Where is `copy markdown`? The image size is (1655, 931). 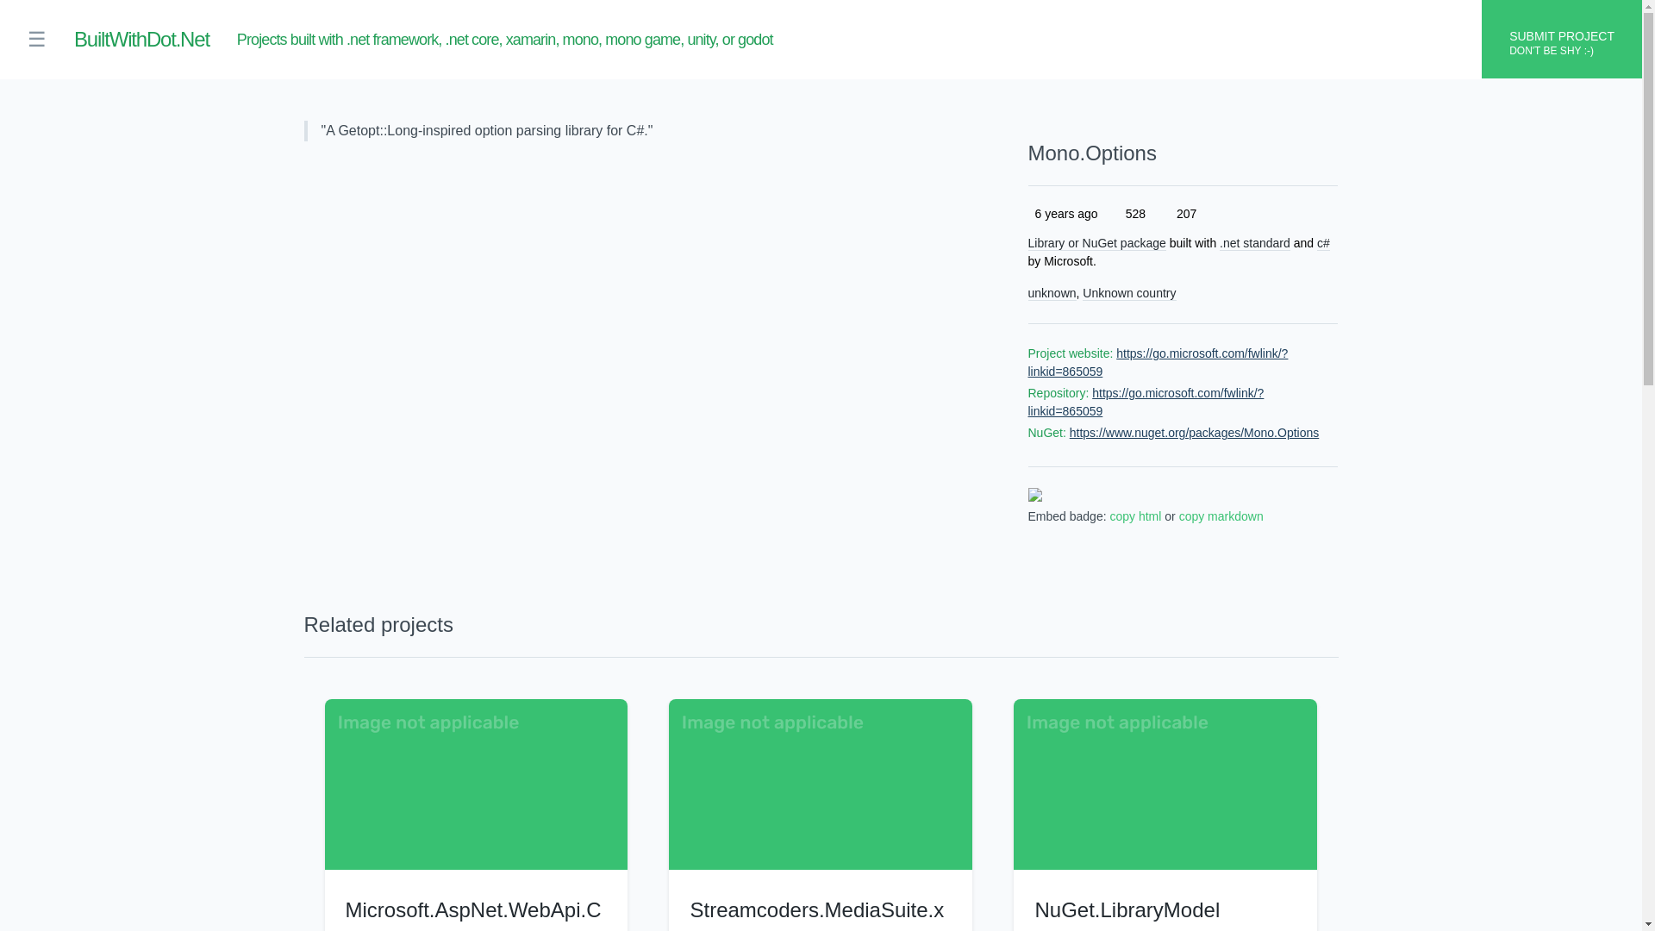
copy markdown is located at coordinates (1221, 515).